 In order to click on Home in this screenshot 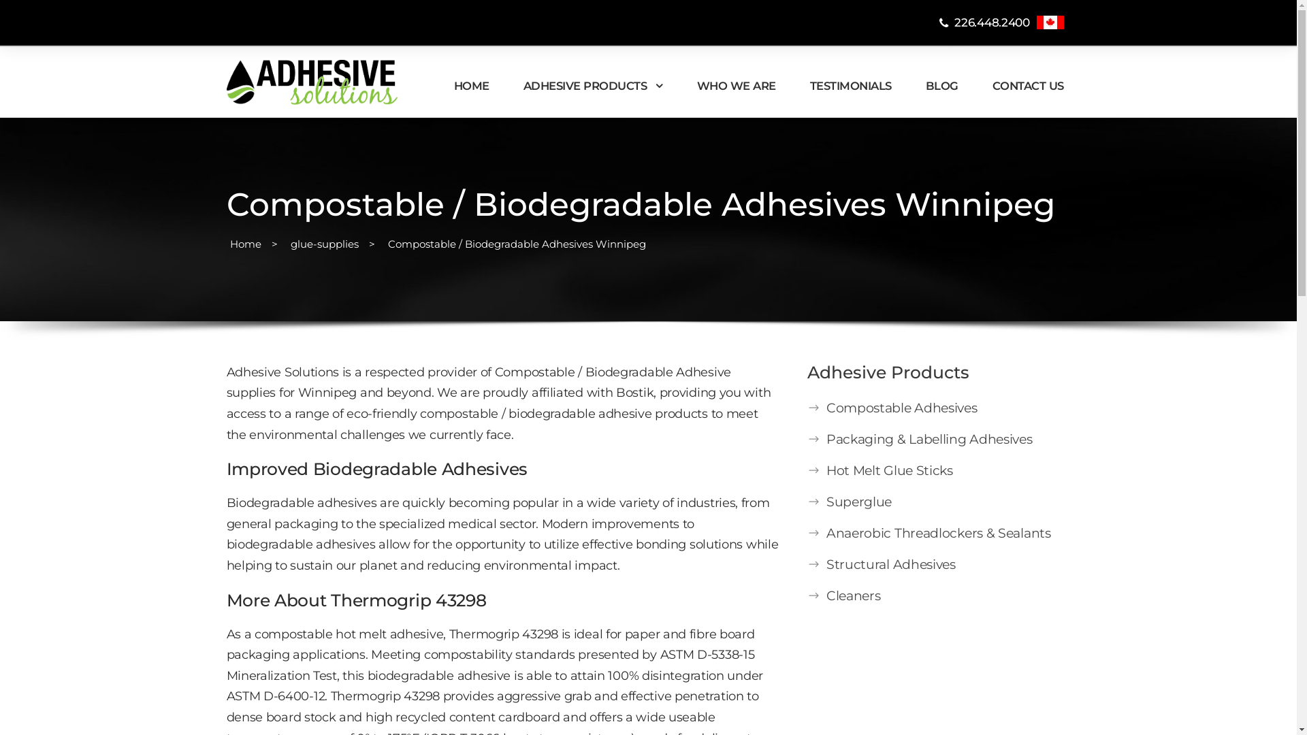, I will do `click(246, 244)`.